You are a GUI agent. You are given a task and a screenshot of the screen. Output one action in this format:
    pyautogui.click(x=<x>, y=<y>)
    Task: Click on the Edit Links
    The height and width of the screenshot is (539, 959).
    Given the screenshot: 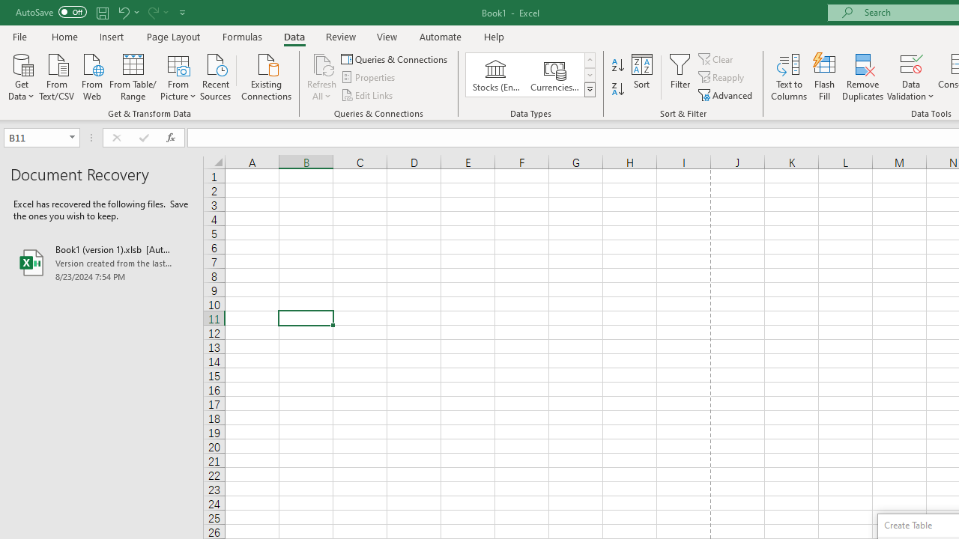 What is the action you would take?
    pyautogui.click(x=368, y=94)
    